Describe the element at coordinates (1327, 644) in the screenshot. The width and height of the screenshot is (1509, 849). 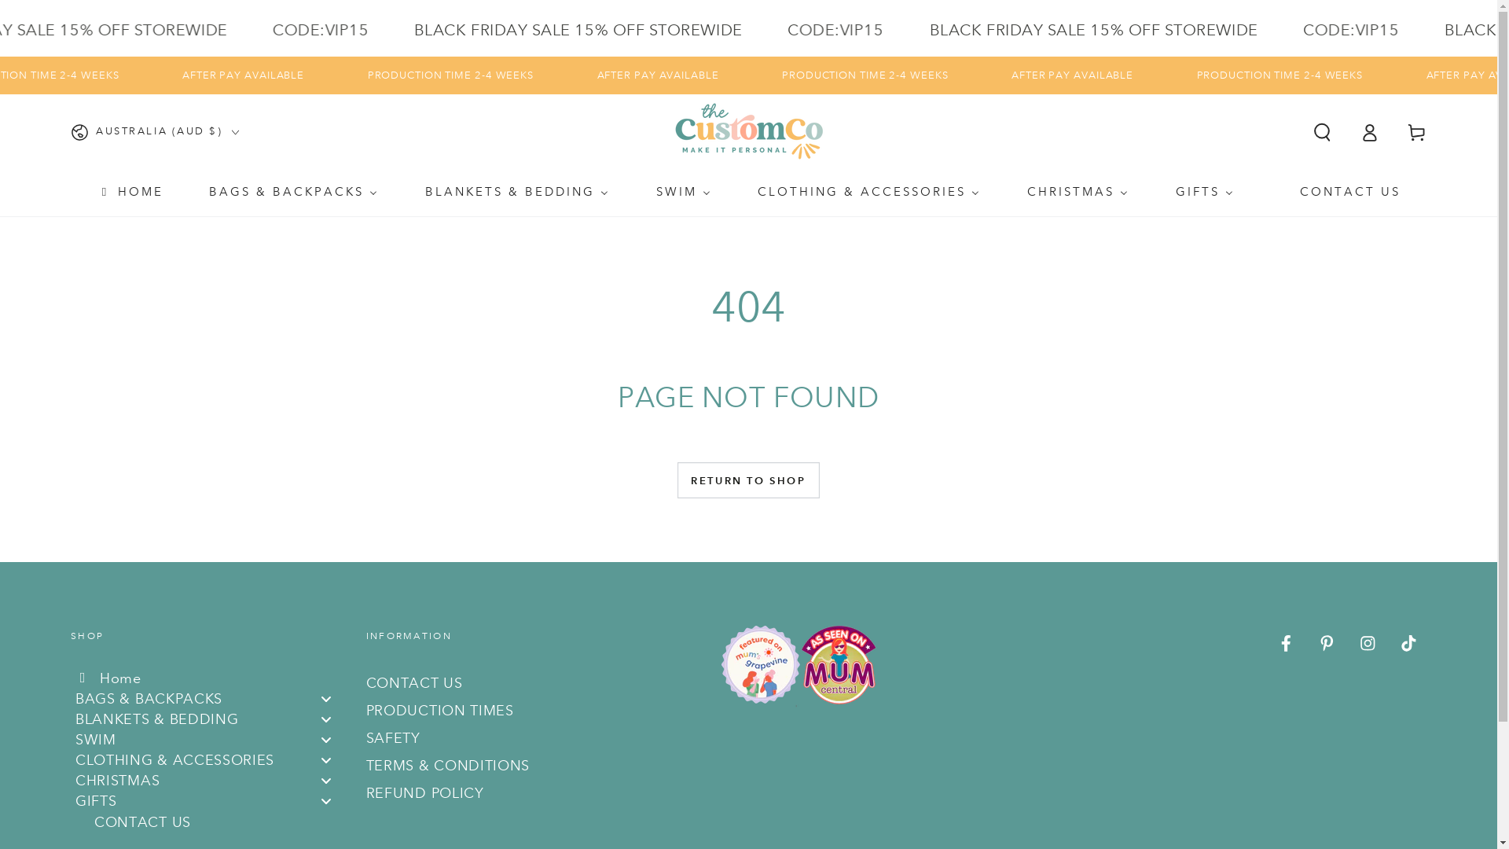
I see `Pinterest` at that location.